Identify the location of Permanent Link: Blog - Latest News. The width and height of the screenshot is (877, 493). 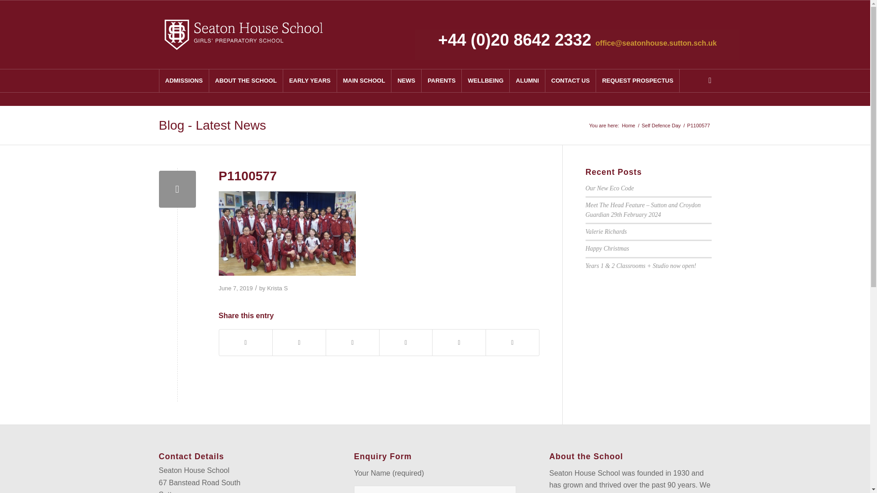
(212, 125).